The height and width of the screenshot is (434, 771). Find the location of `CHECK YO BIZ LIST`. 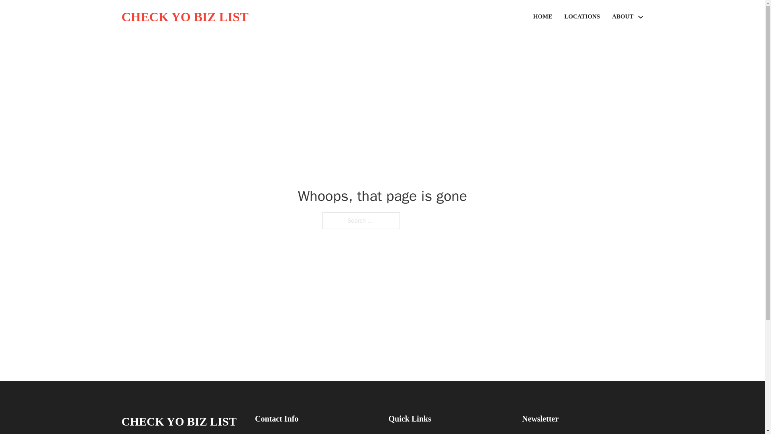

CHECK YO BIZ LIST is located at coordinates (179, 421).